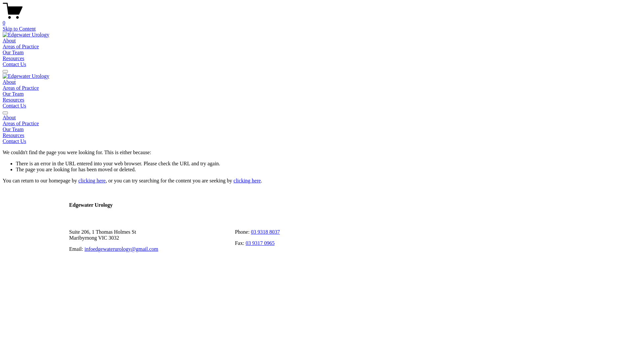 This screenshot has height=355, width=632. I want to click on Resources, so click(13, 59).